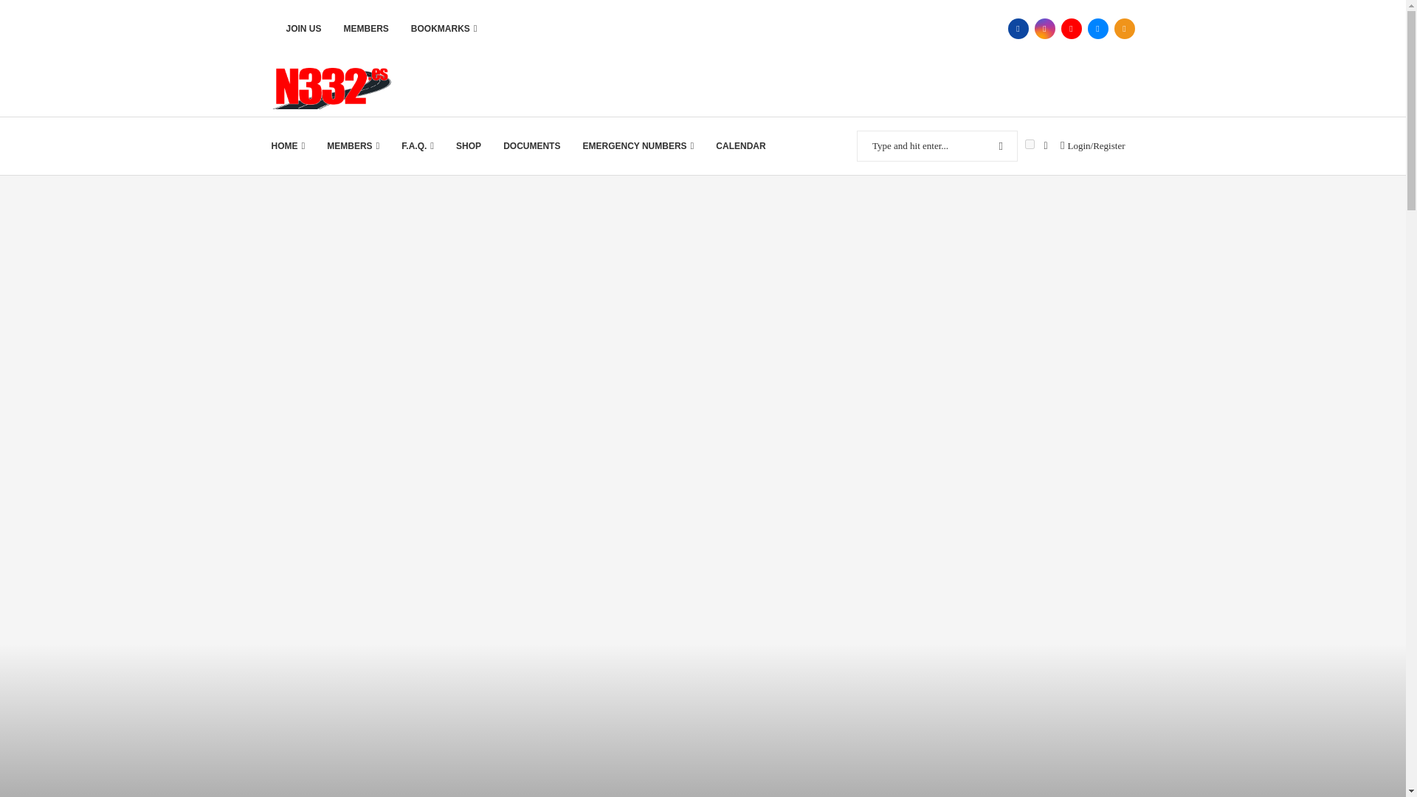 This screenshot has height=797, width=1417. What do you see at coordinates (444, 28) in the screenshot?
I see `BOOKMARKS` at bounding box center [444, 28].